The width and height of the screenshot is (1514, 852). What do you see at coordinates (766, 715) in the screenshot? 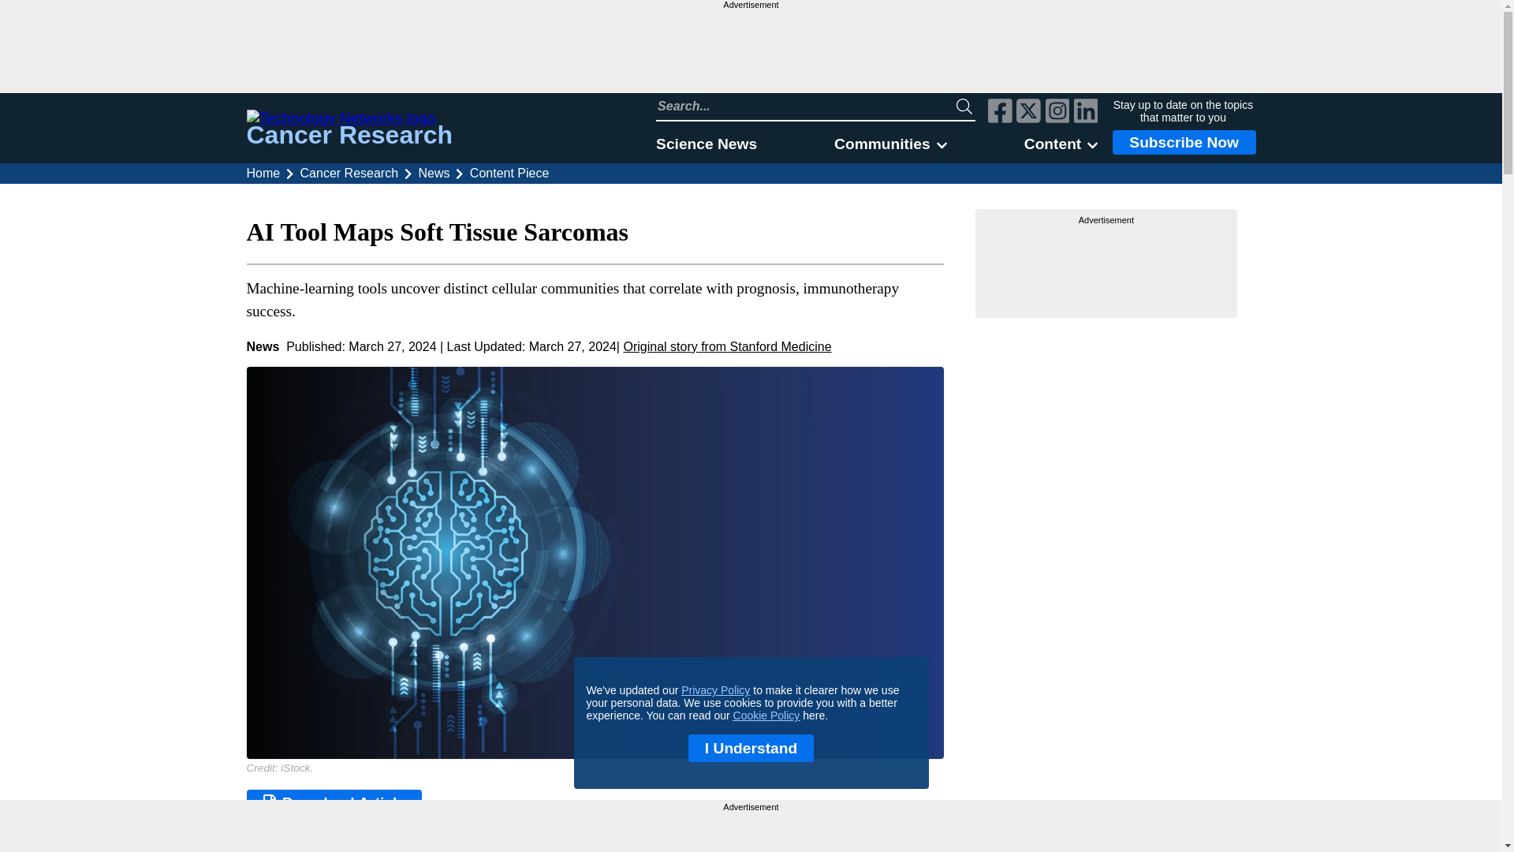
I see `Cookie Policy` at bounding box center [766, 715].